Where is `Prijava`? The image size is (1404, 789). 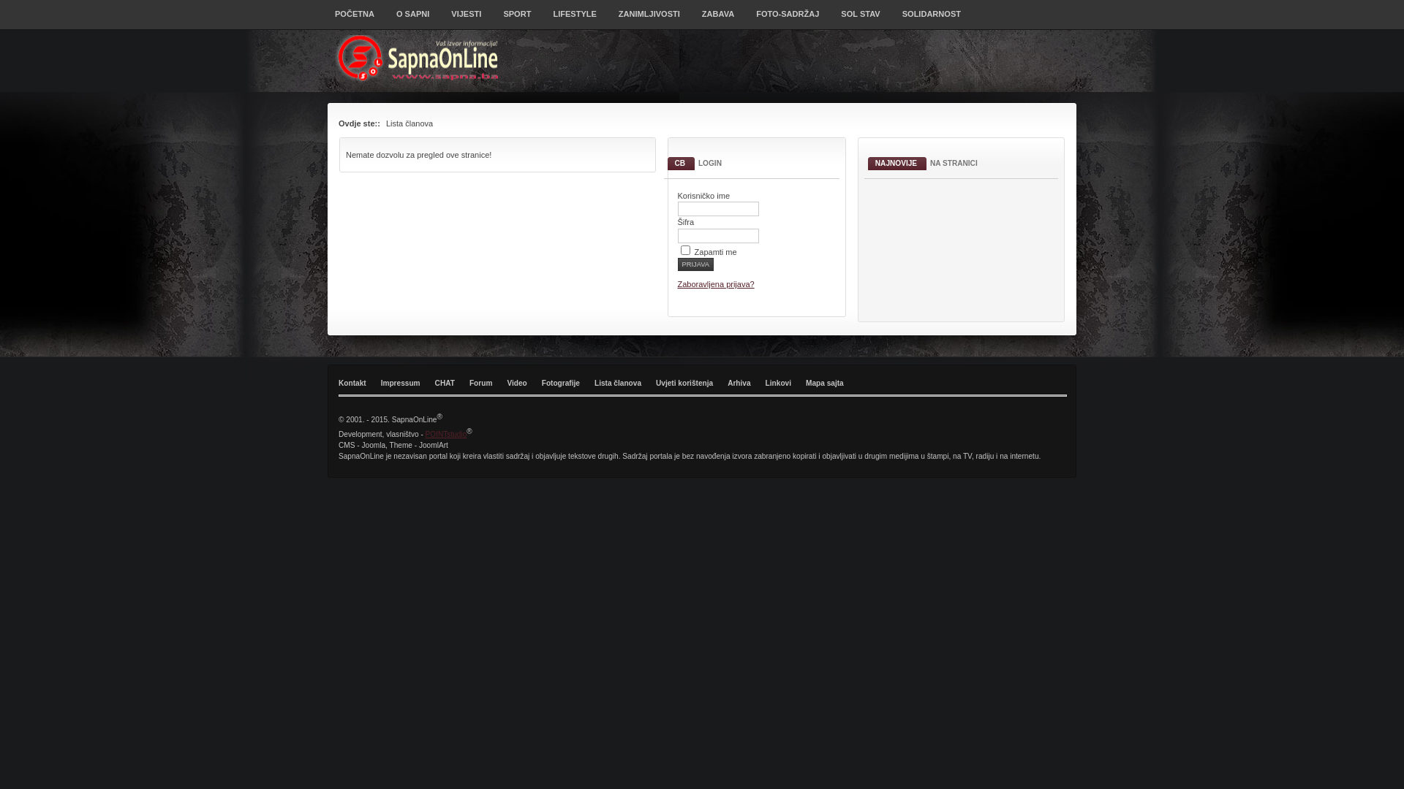
Prijava is located at coordinates (695, 264).